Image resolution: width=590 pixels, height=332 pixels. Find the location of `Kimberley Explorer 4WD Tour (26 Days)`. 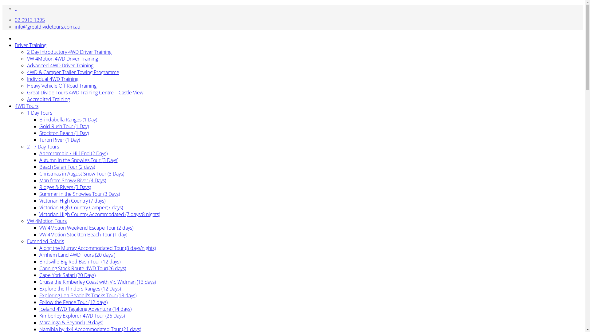

Kimberley Explorer 4WD Tour (26 Days) is located at coordinates (82, 316).